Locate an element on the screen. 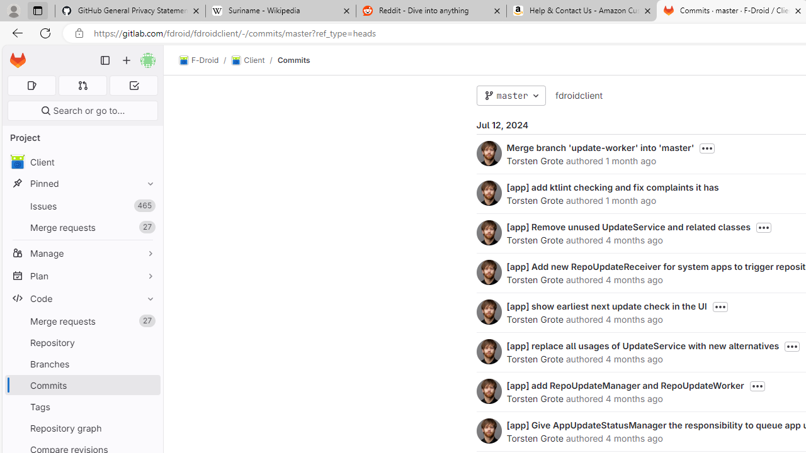 This screenshot has height=453, width=806. Branches is located at coordinates (82, 364).